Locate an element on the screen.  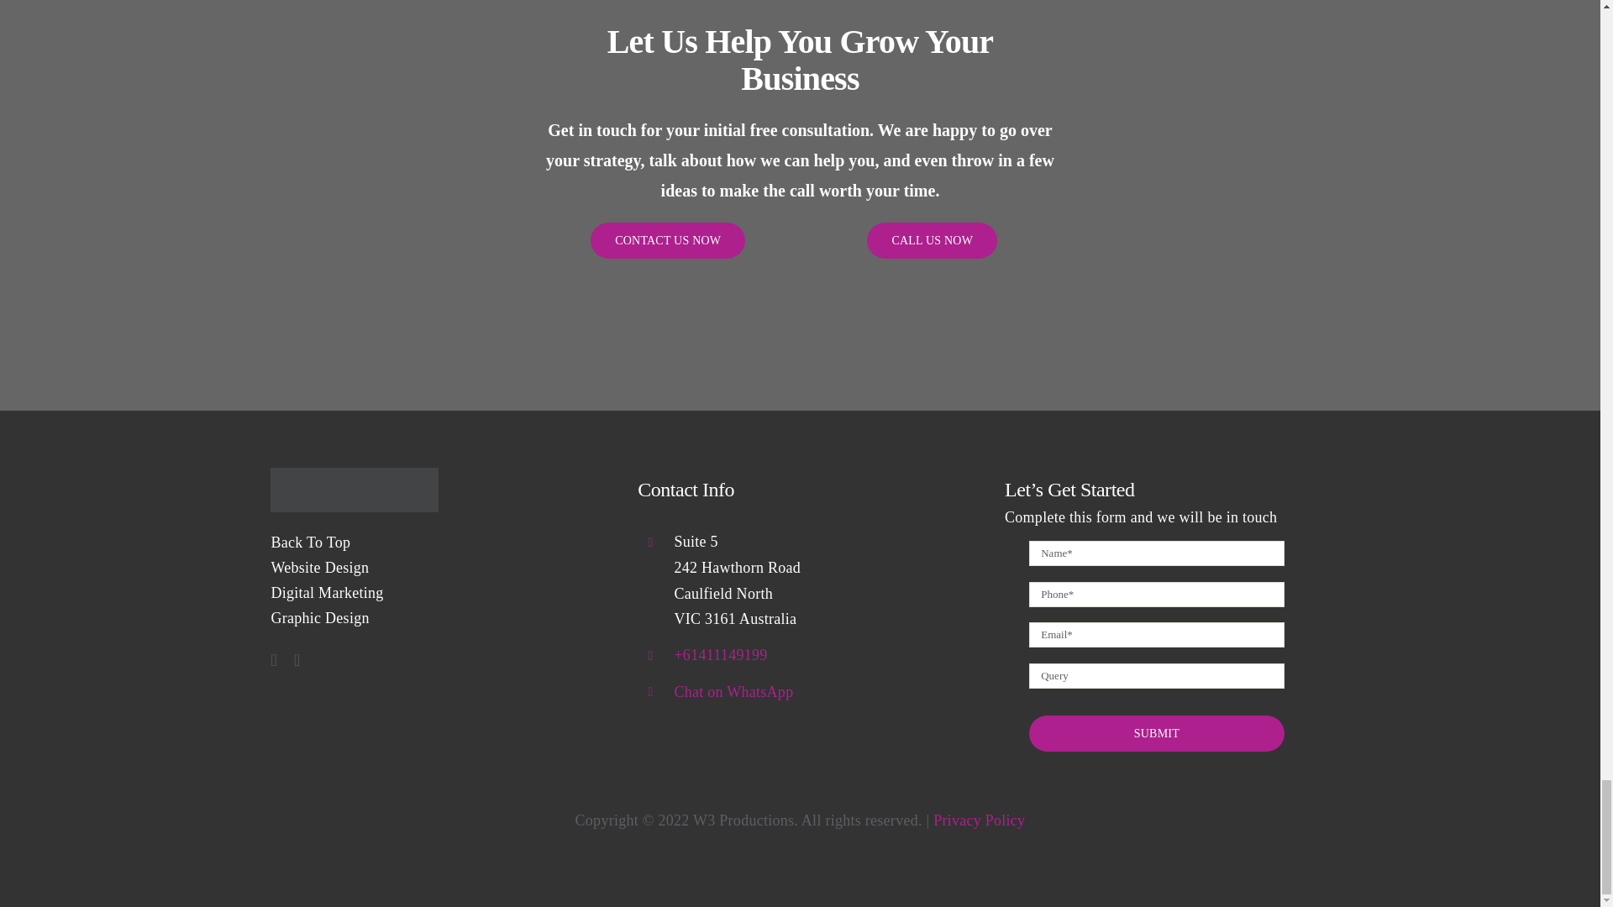
SUBMIT is located at coordinates (1157, 645).